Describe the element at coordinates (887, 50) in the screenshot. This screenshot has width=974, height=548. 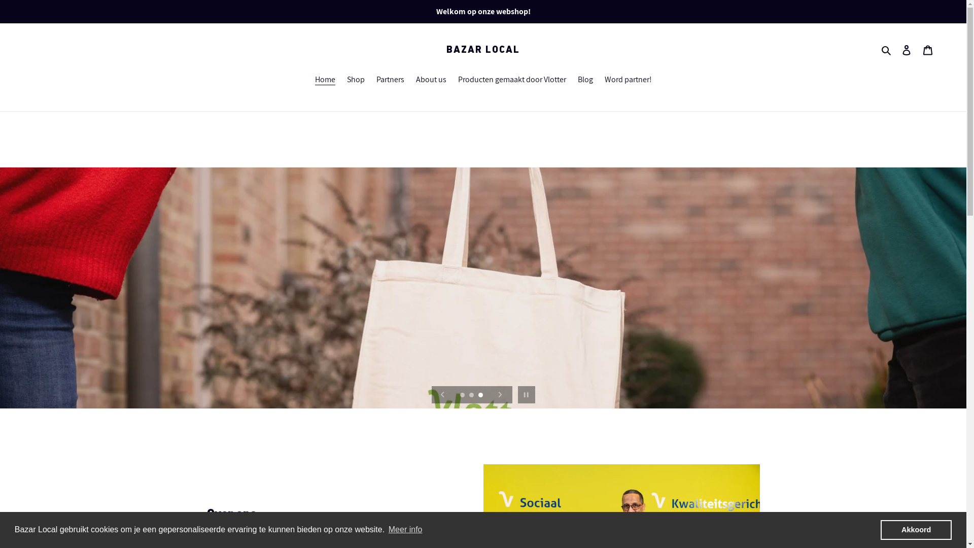
I see `Zoeken` at that location.